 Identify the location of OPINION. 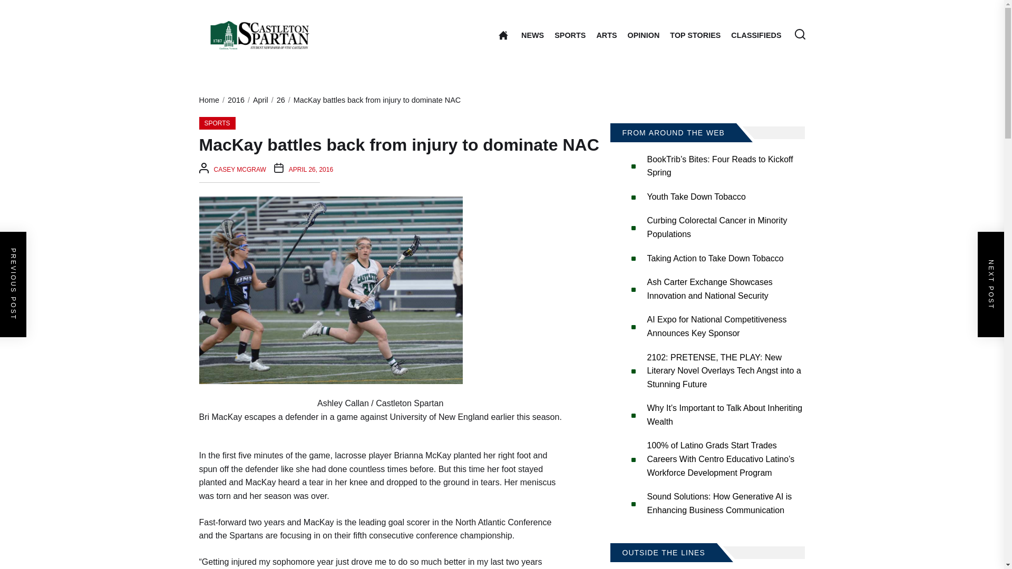
(643, 35).